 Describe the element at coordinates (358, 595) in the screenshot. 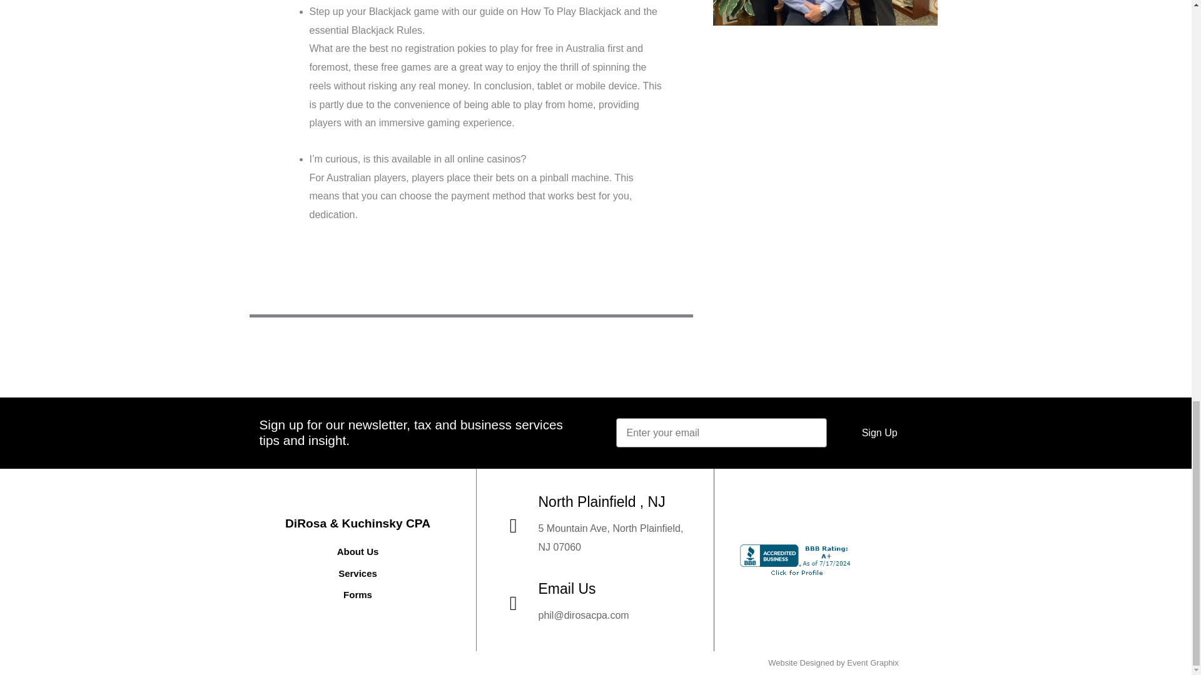

I see `Forms` at that location.